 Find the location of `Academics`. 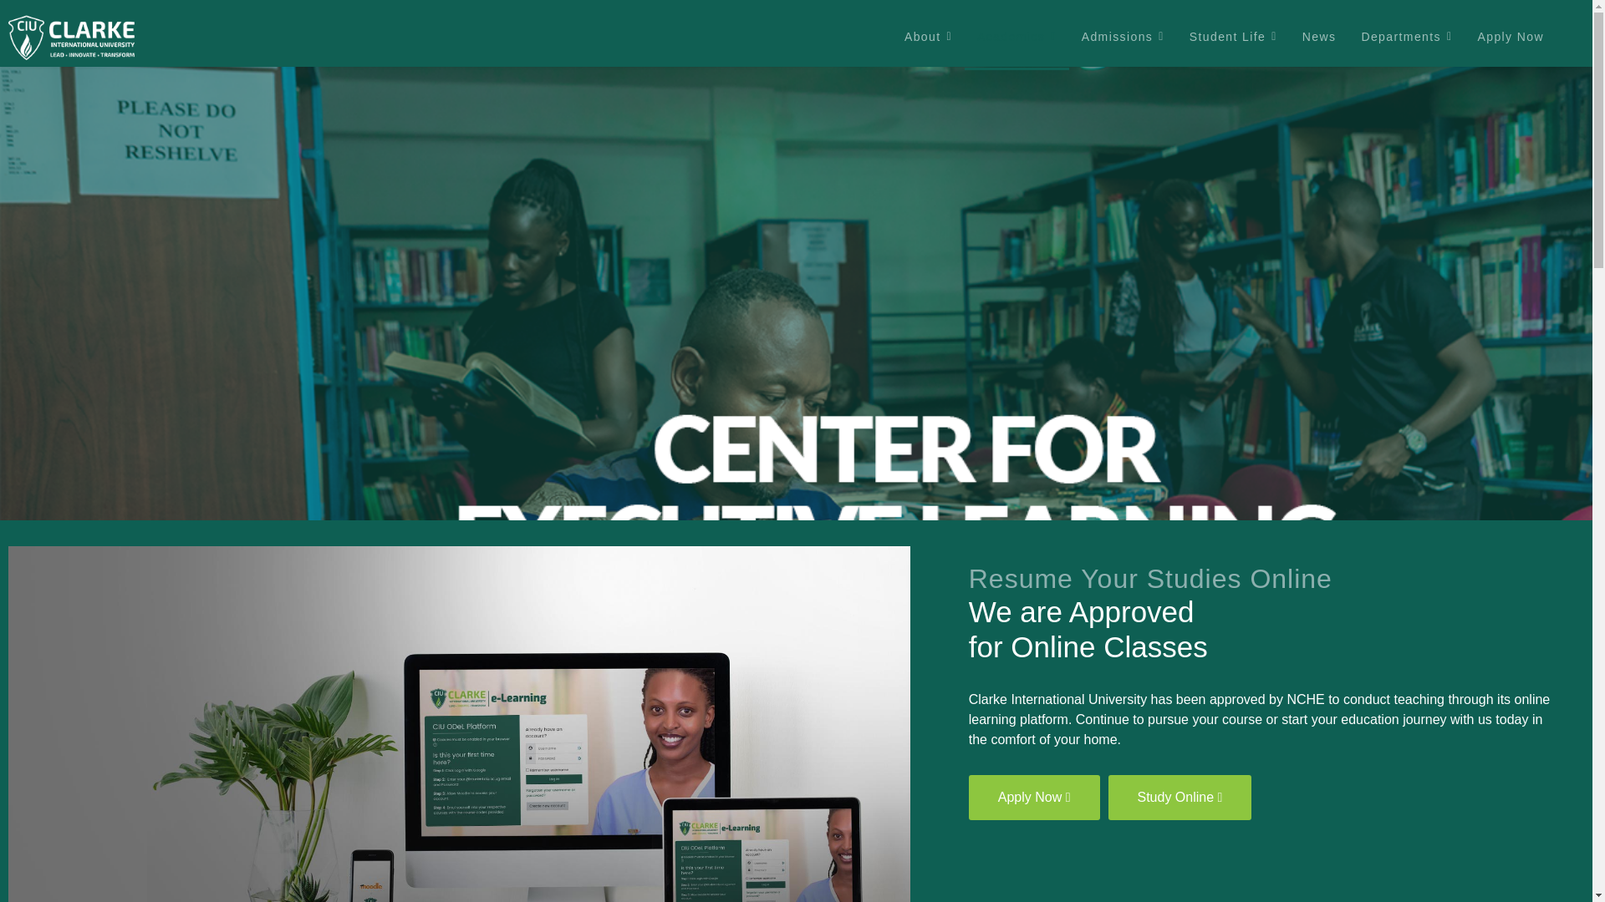

Academics is located at coordinates (1016, 37).